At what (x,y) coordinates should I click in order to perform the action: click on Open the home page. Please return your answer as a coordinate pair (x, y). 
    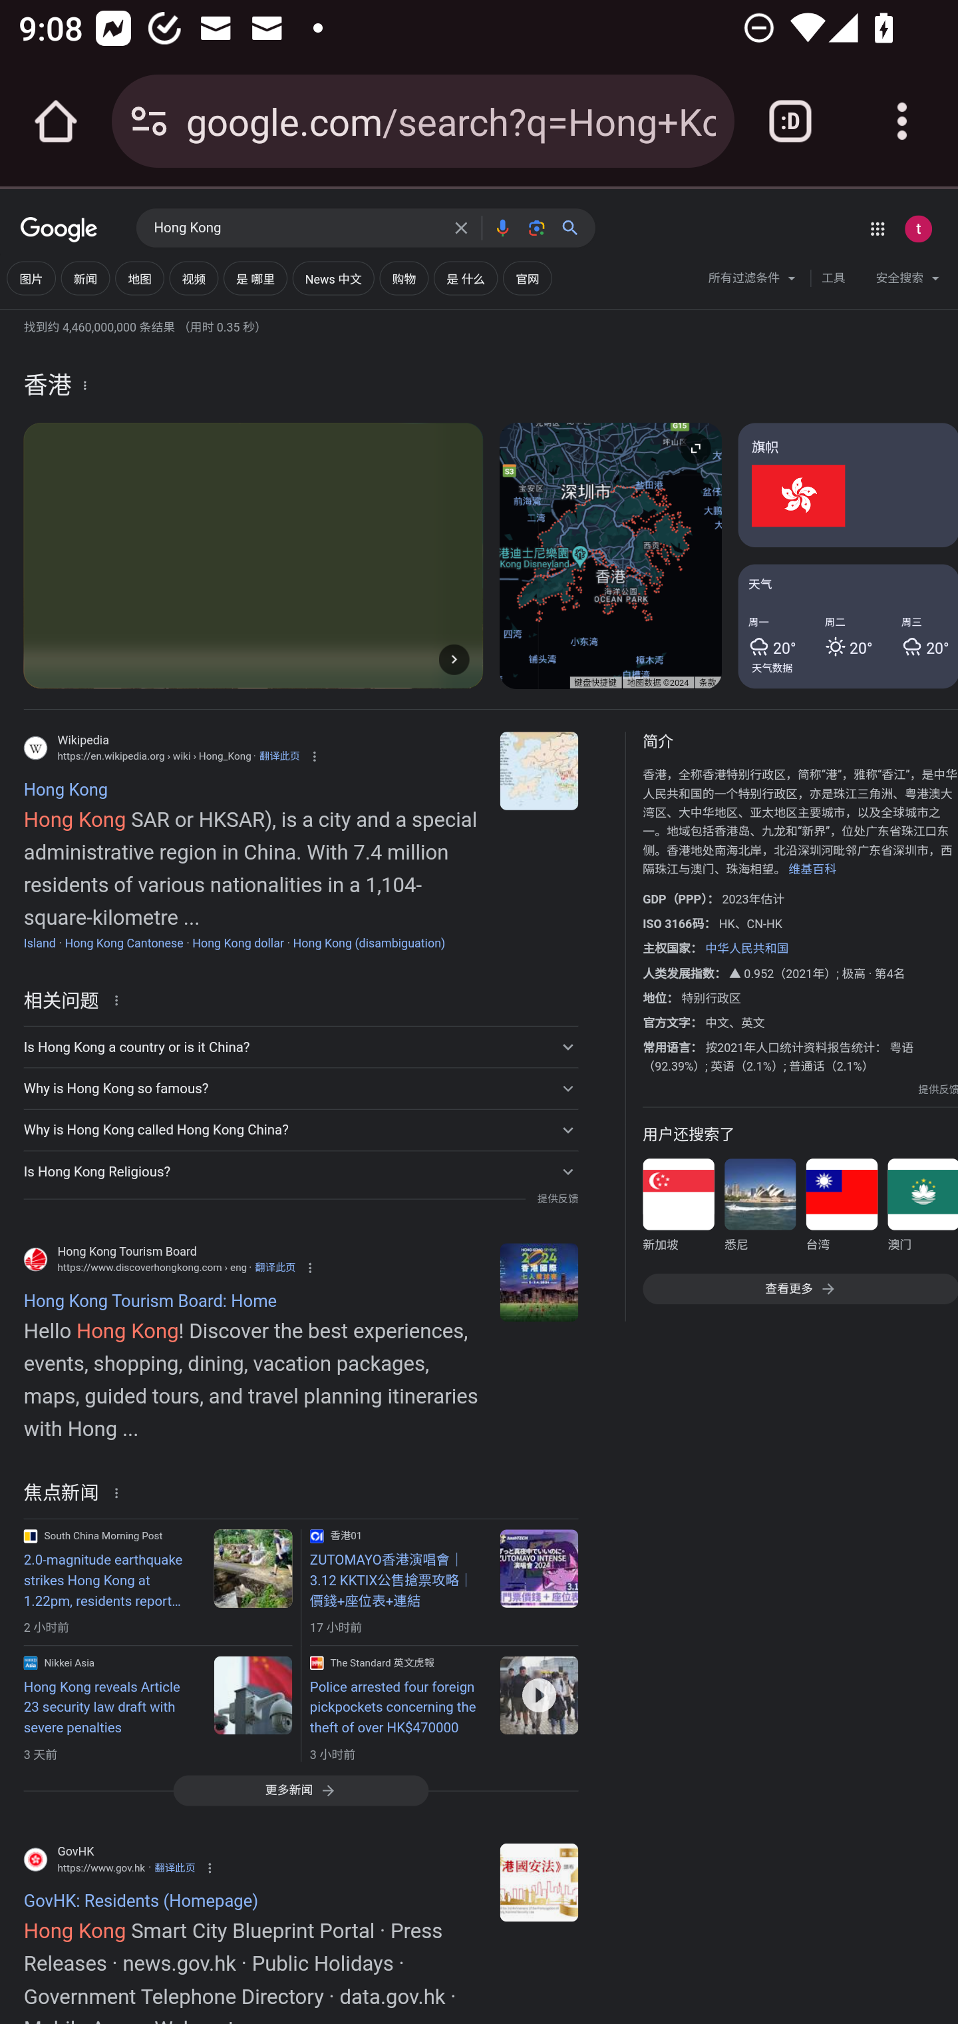
    Looking at the image, I should click on (56, 121).